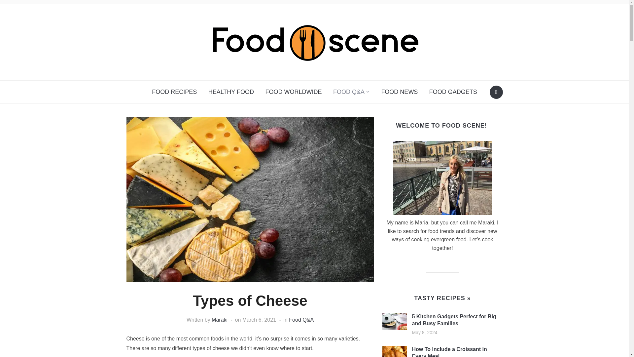 The width and height of the screenshot is (634, 357). Describe the element at coordinates (399, 92) in the screenshot. I see `FOOD NEWS` at that location.